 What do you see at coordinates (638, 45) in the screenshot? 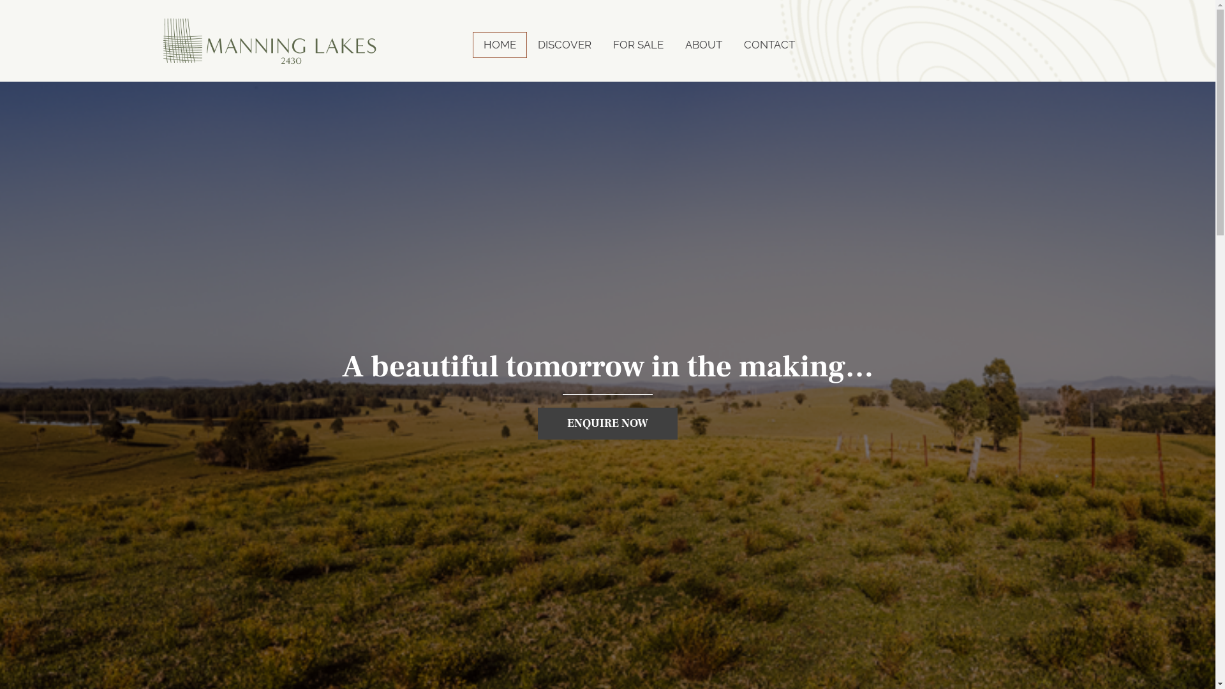
I see `FOR SALE` at bounding box center [638, 45].